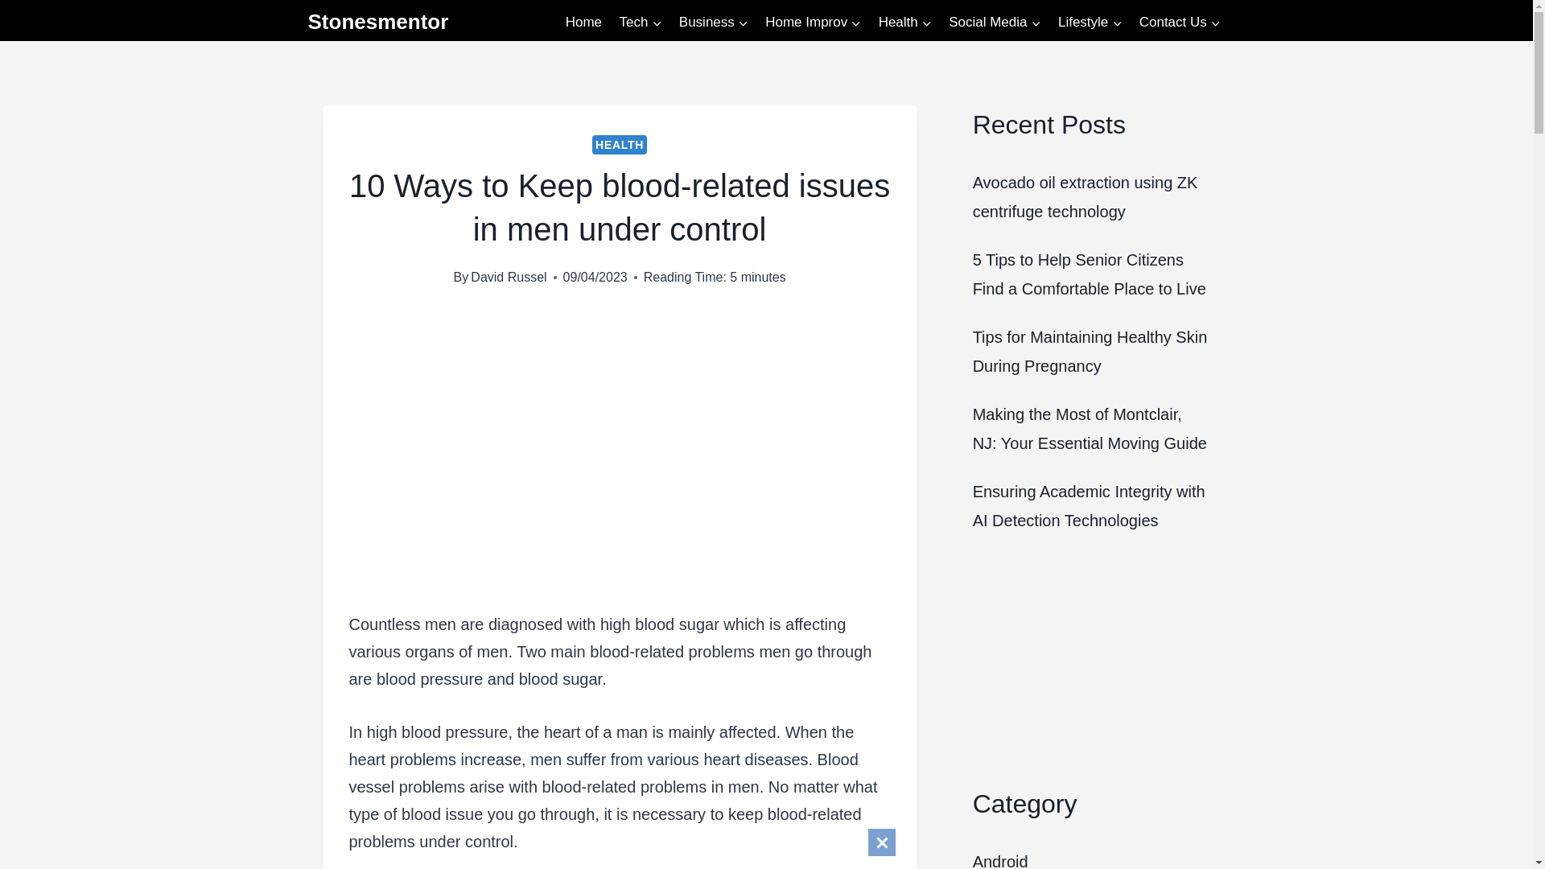 The height and width of the screenshot is (869, 1545). What do you see at coordinates (904, 23) in the screenshot?
I see `Health` at bounding box center [904, 23].